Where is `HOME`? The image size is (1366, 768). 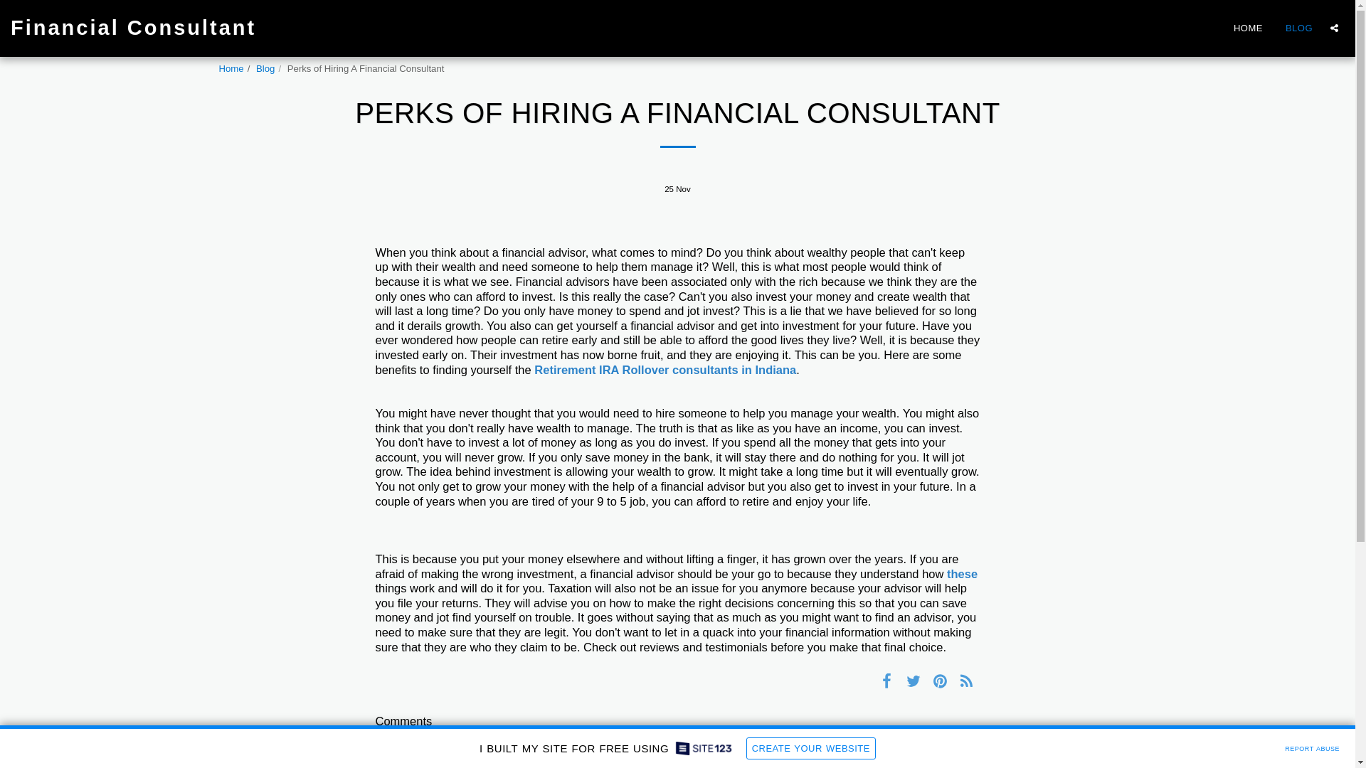
HOME is located at coordinates (1248, 27).